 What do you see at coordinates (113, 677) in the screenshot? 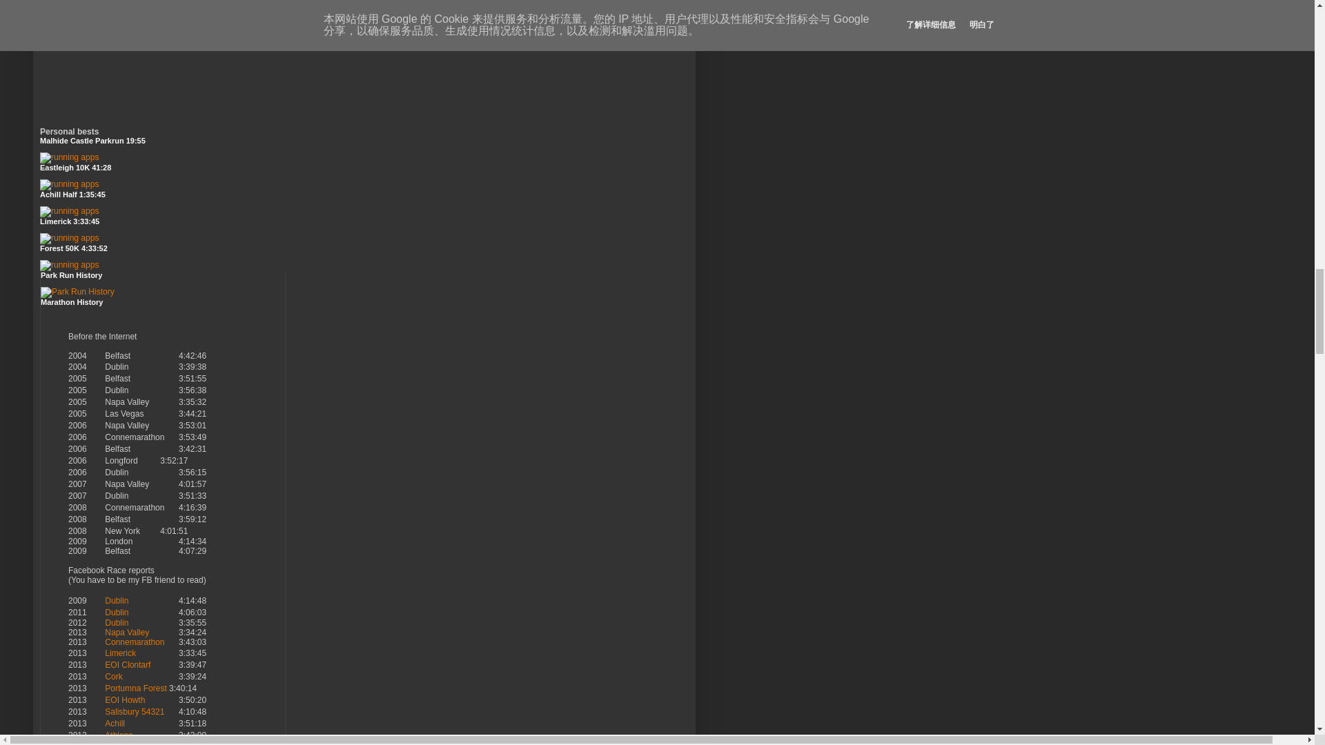
I see `Cork` at bounding box center [113, 677].